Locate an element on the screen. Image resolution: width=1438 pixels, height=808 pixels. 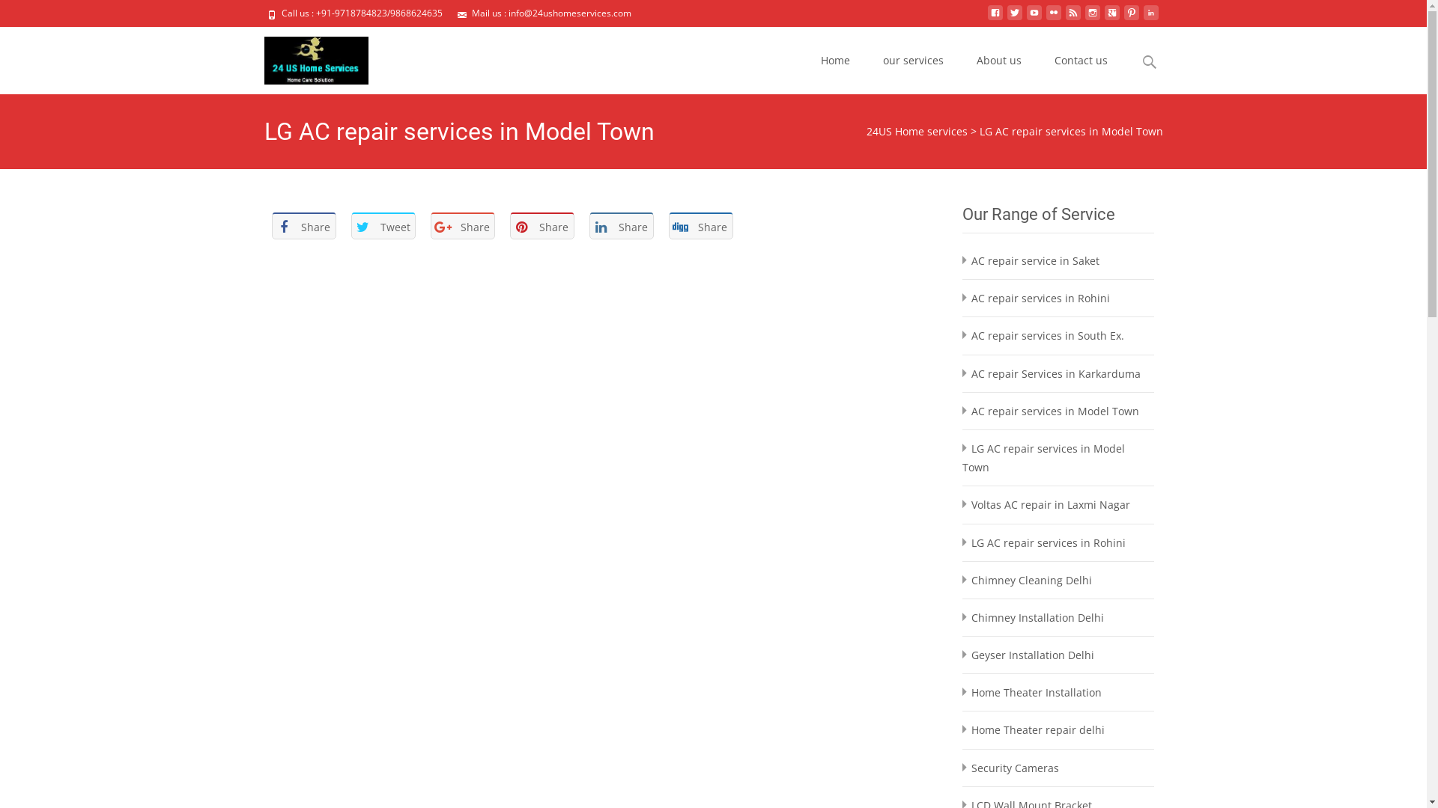
flickr is located at coordinates (1053, 18).